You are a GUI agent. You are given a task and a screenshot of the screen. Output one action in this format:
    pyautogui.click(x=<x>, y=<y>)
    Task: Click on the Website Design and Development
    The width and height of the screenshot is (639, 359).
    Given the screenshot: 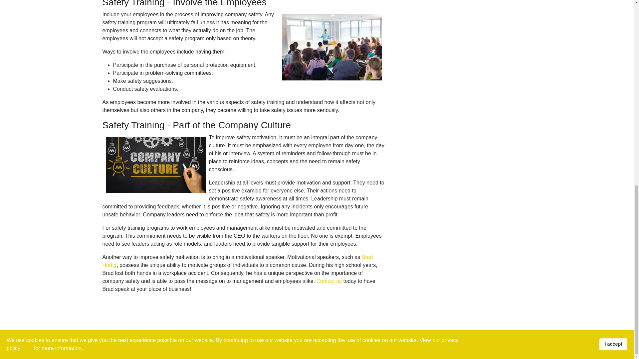 What is the action you would take?
    pyautogui.click(x=359, y=345)
    